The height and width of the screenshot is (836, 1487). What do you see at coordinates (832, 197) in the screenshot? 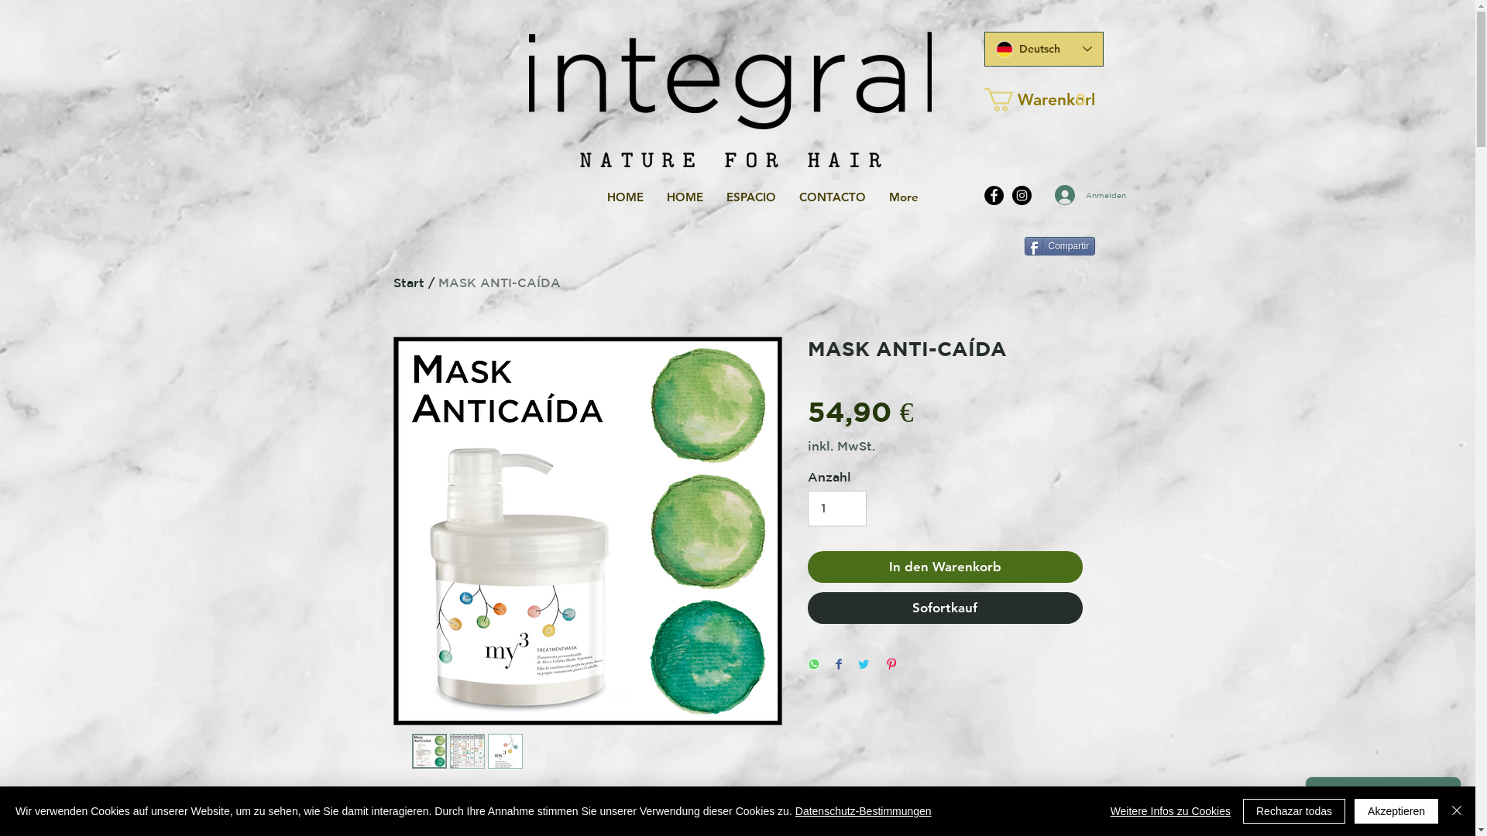
I see `CONTACTO` at bounding box center [832, 197].